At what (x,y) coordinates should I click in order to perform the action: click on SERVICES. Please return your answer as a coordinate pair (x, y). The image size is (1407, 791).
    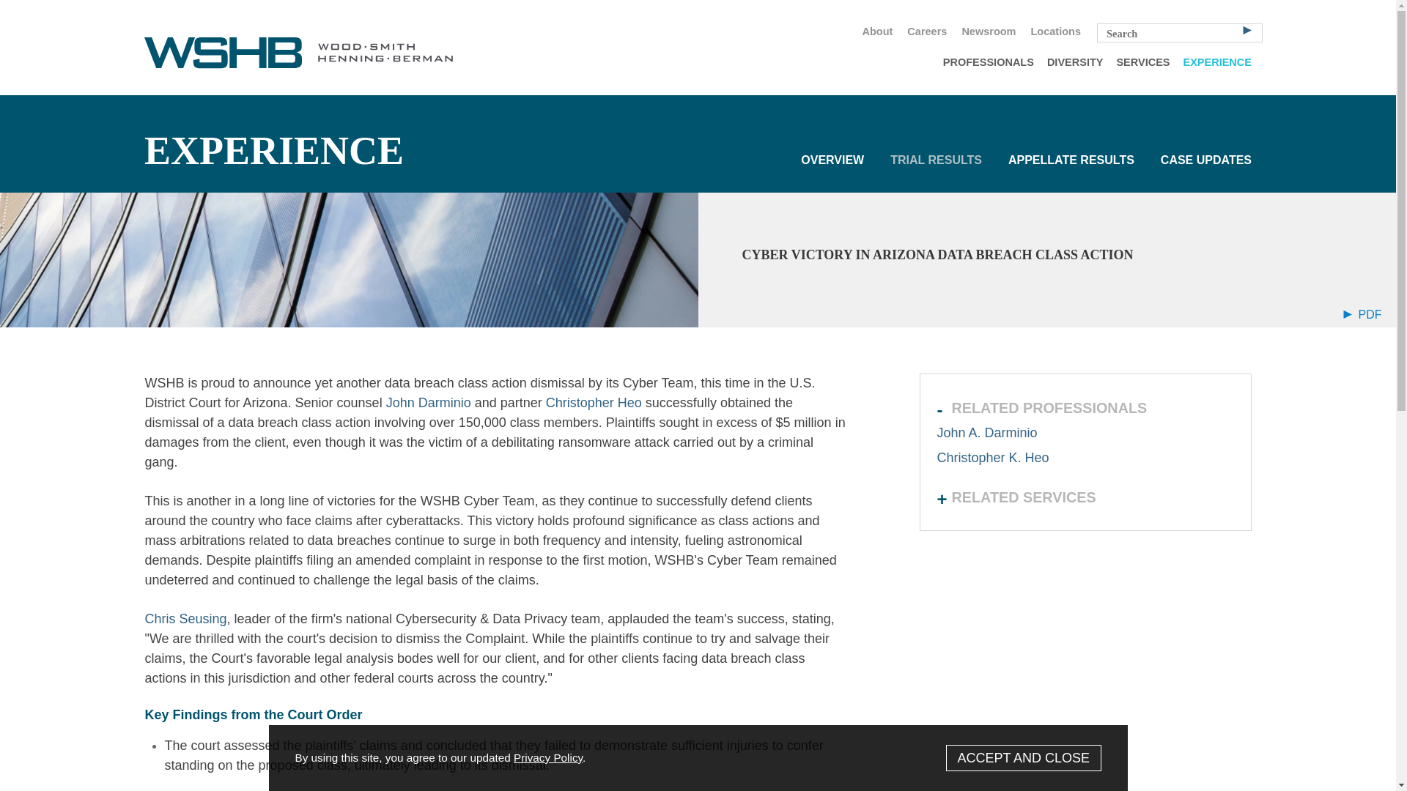
    Looking at the image, I should click on (1143, 62).